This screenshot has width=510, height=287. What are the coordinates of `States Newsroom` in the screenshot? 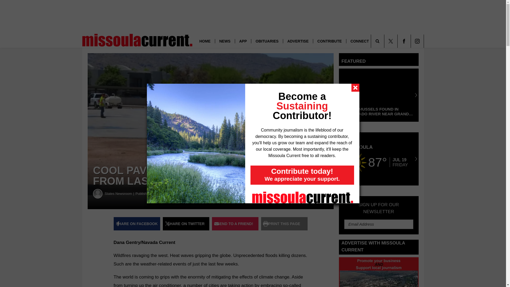 It's located at (98, 193).